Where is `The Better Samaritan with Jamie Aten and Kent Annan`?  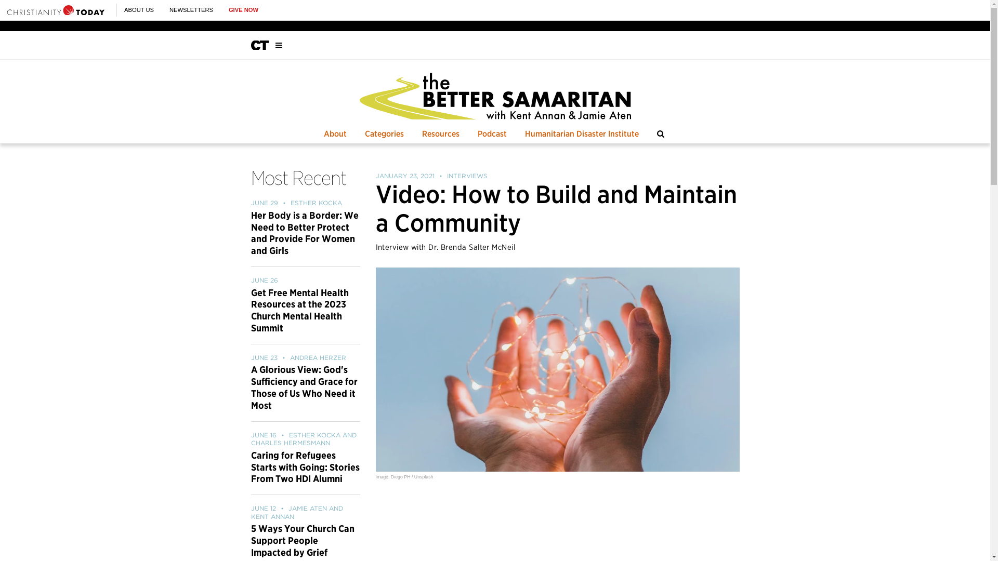
The Better Samaritan with Jamie Aten and Kent Annan is located at coordinates (495, 96).